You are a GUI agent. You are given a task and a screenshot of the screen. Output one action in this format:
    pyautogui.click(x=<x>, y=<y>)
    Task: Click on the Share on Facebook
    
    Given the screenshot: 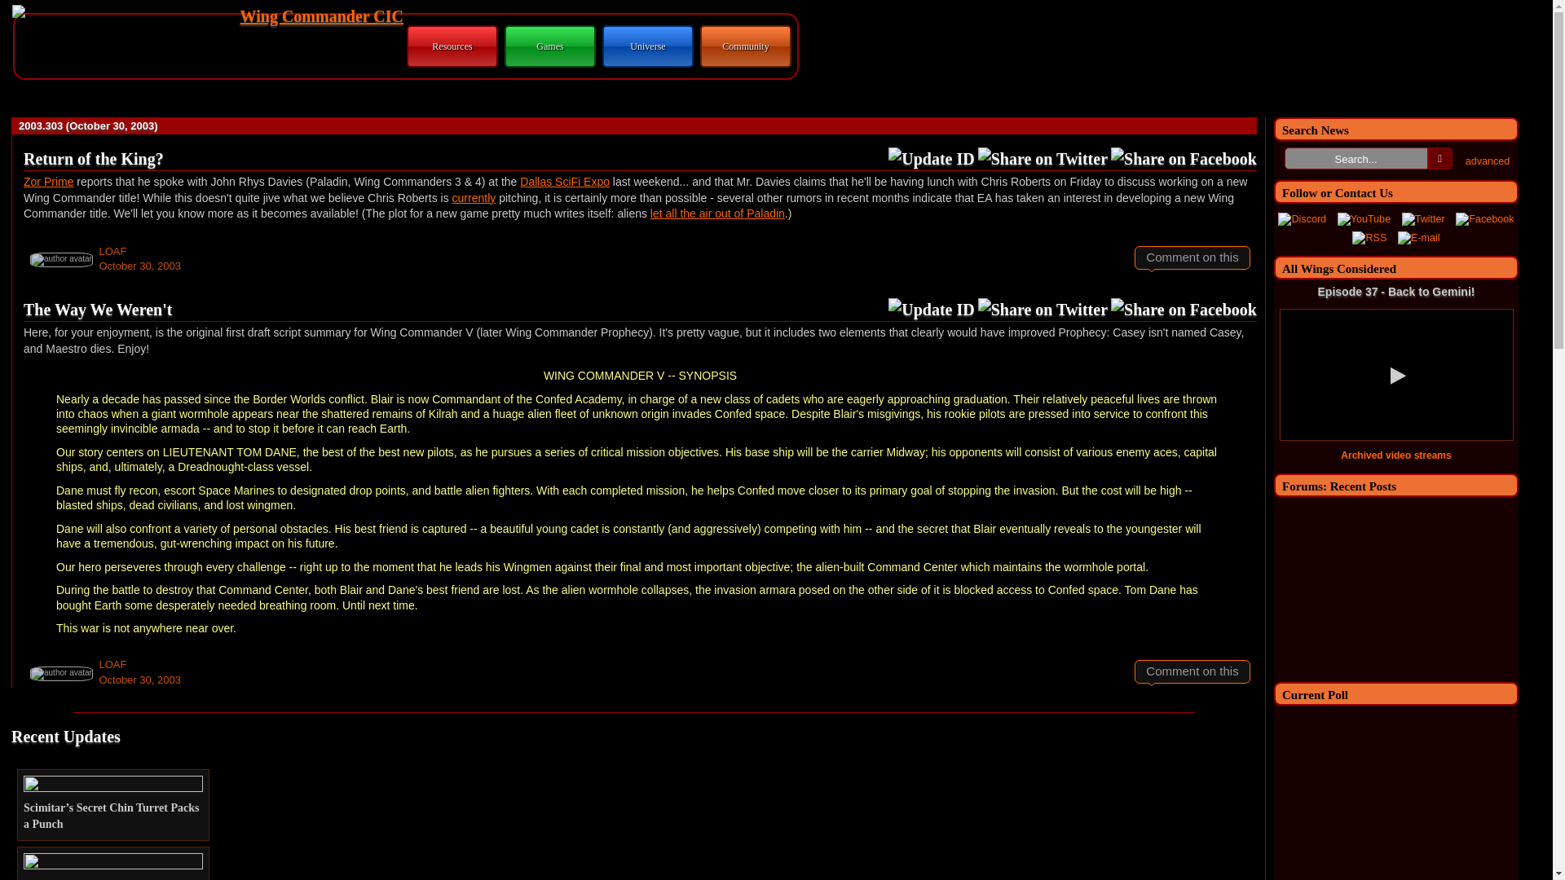 What is the action you would take?
    pyautogui.click(x=1184, y=310)
    